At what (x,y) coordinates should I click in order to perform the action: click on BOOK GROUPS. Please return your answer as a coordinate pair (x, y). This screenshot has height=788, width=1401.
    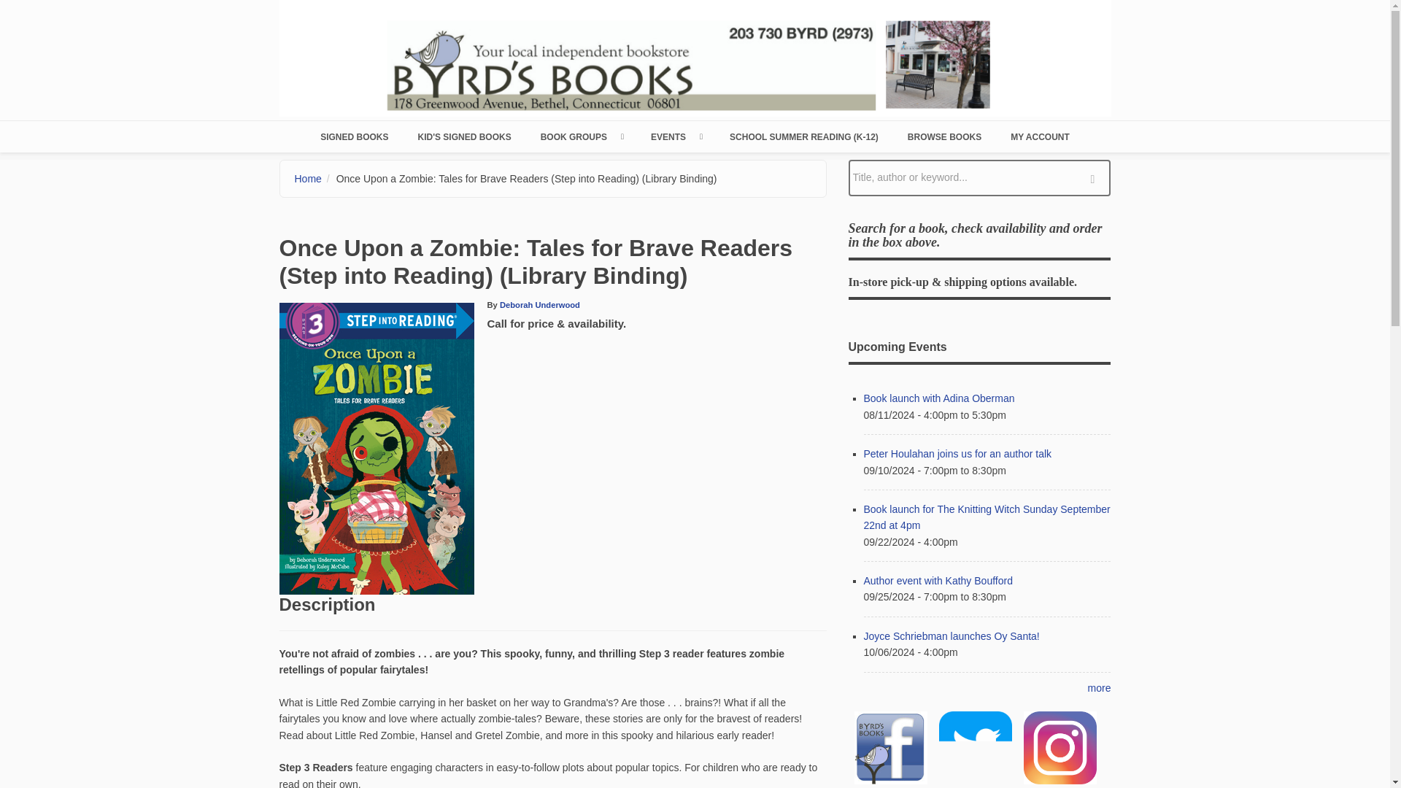
    Looking at the image, I should click on (581, 136).